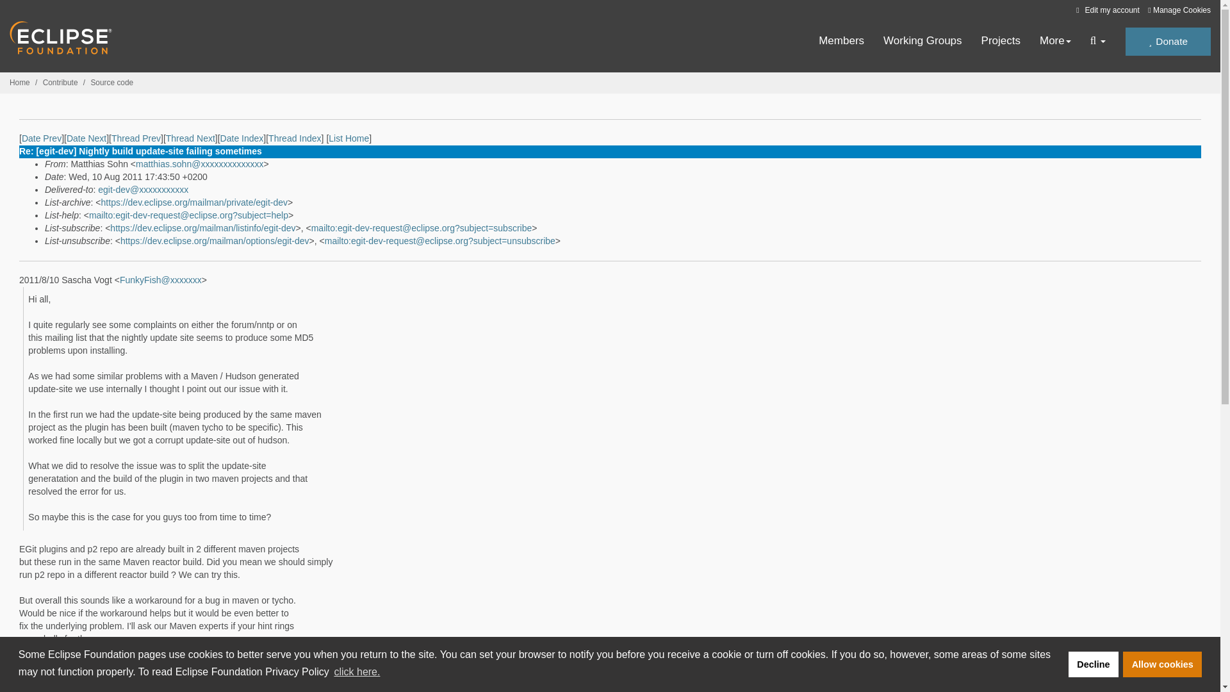 This screenshot has width=1230, height=692. What do you see at coordinates (842, 41) in the screenshot?
I see `Members` at bounding box center [842, 41].